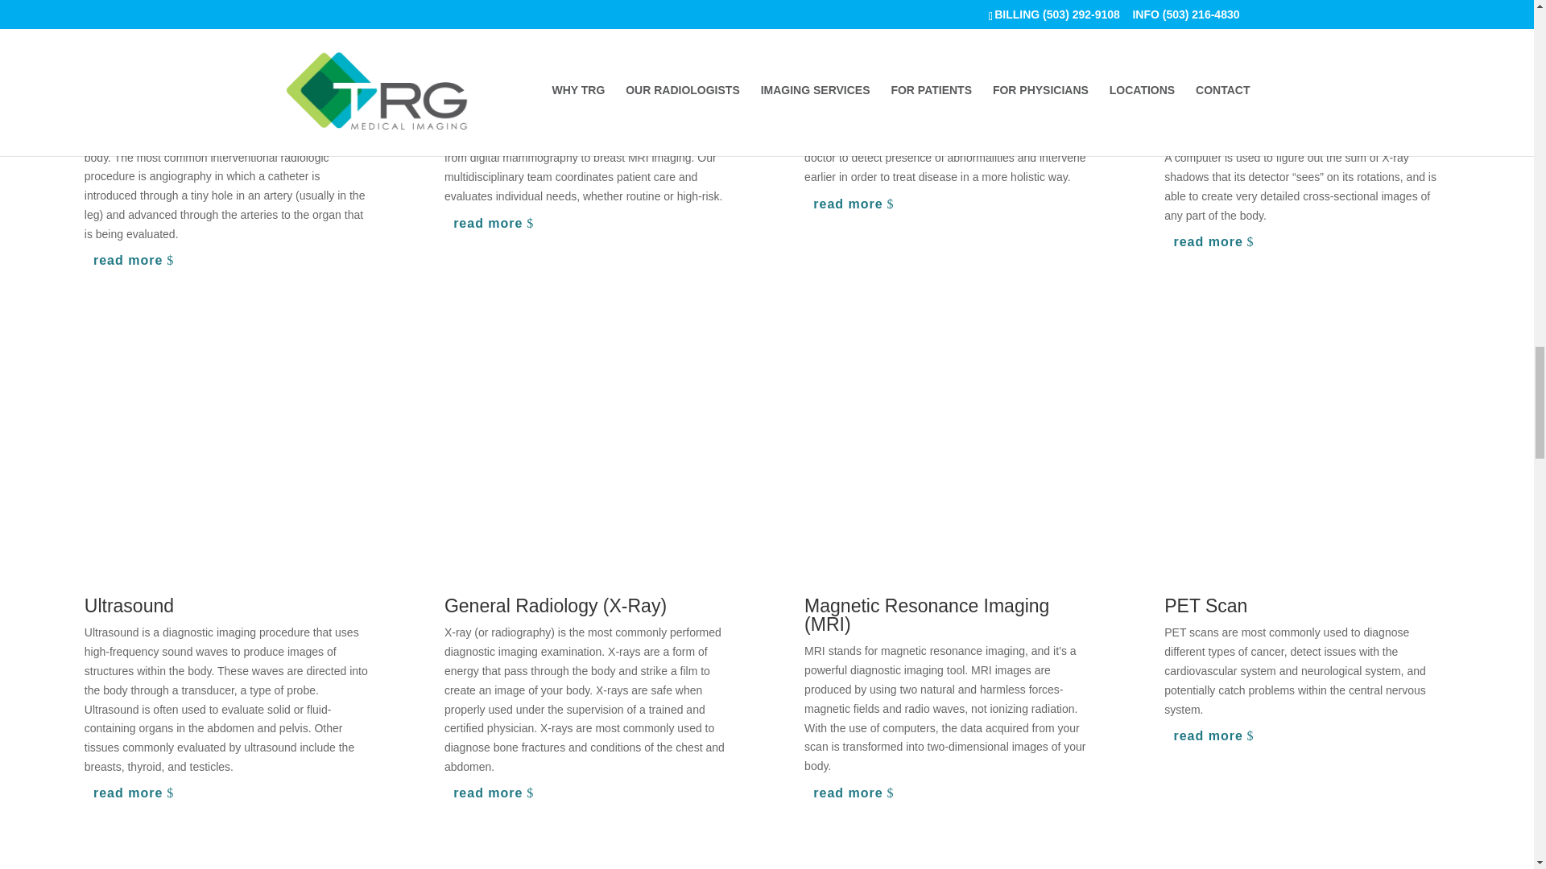 The image size is (1546, 869). What do you see at coordinates (1216, 241) in the screenshot?
I see `read more` at bounding box center [1216, 241].